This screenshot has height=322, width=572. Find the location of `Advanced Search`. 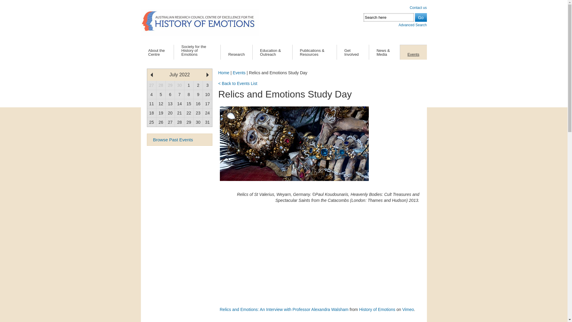

Advanced Search is located at coordinates (413, 25).